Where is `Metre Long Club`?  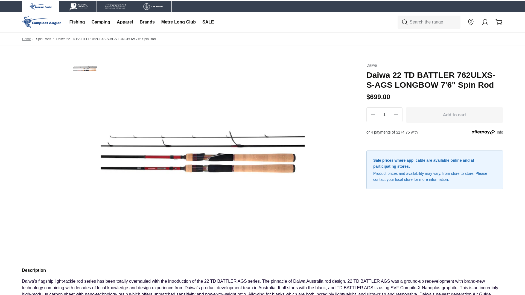
Metre Long Club is located at coordinates (178, 22).